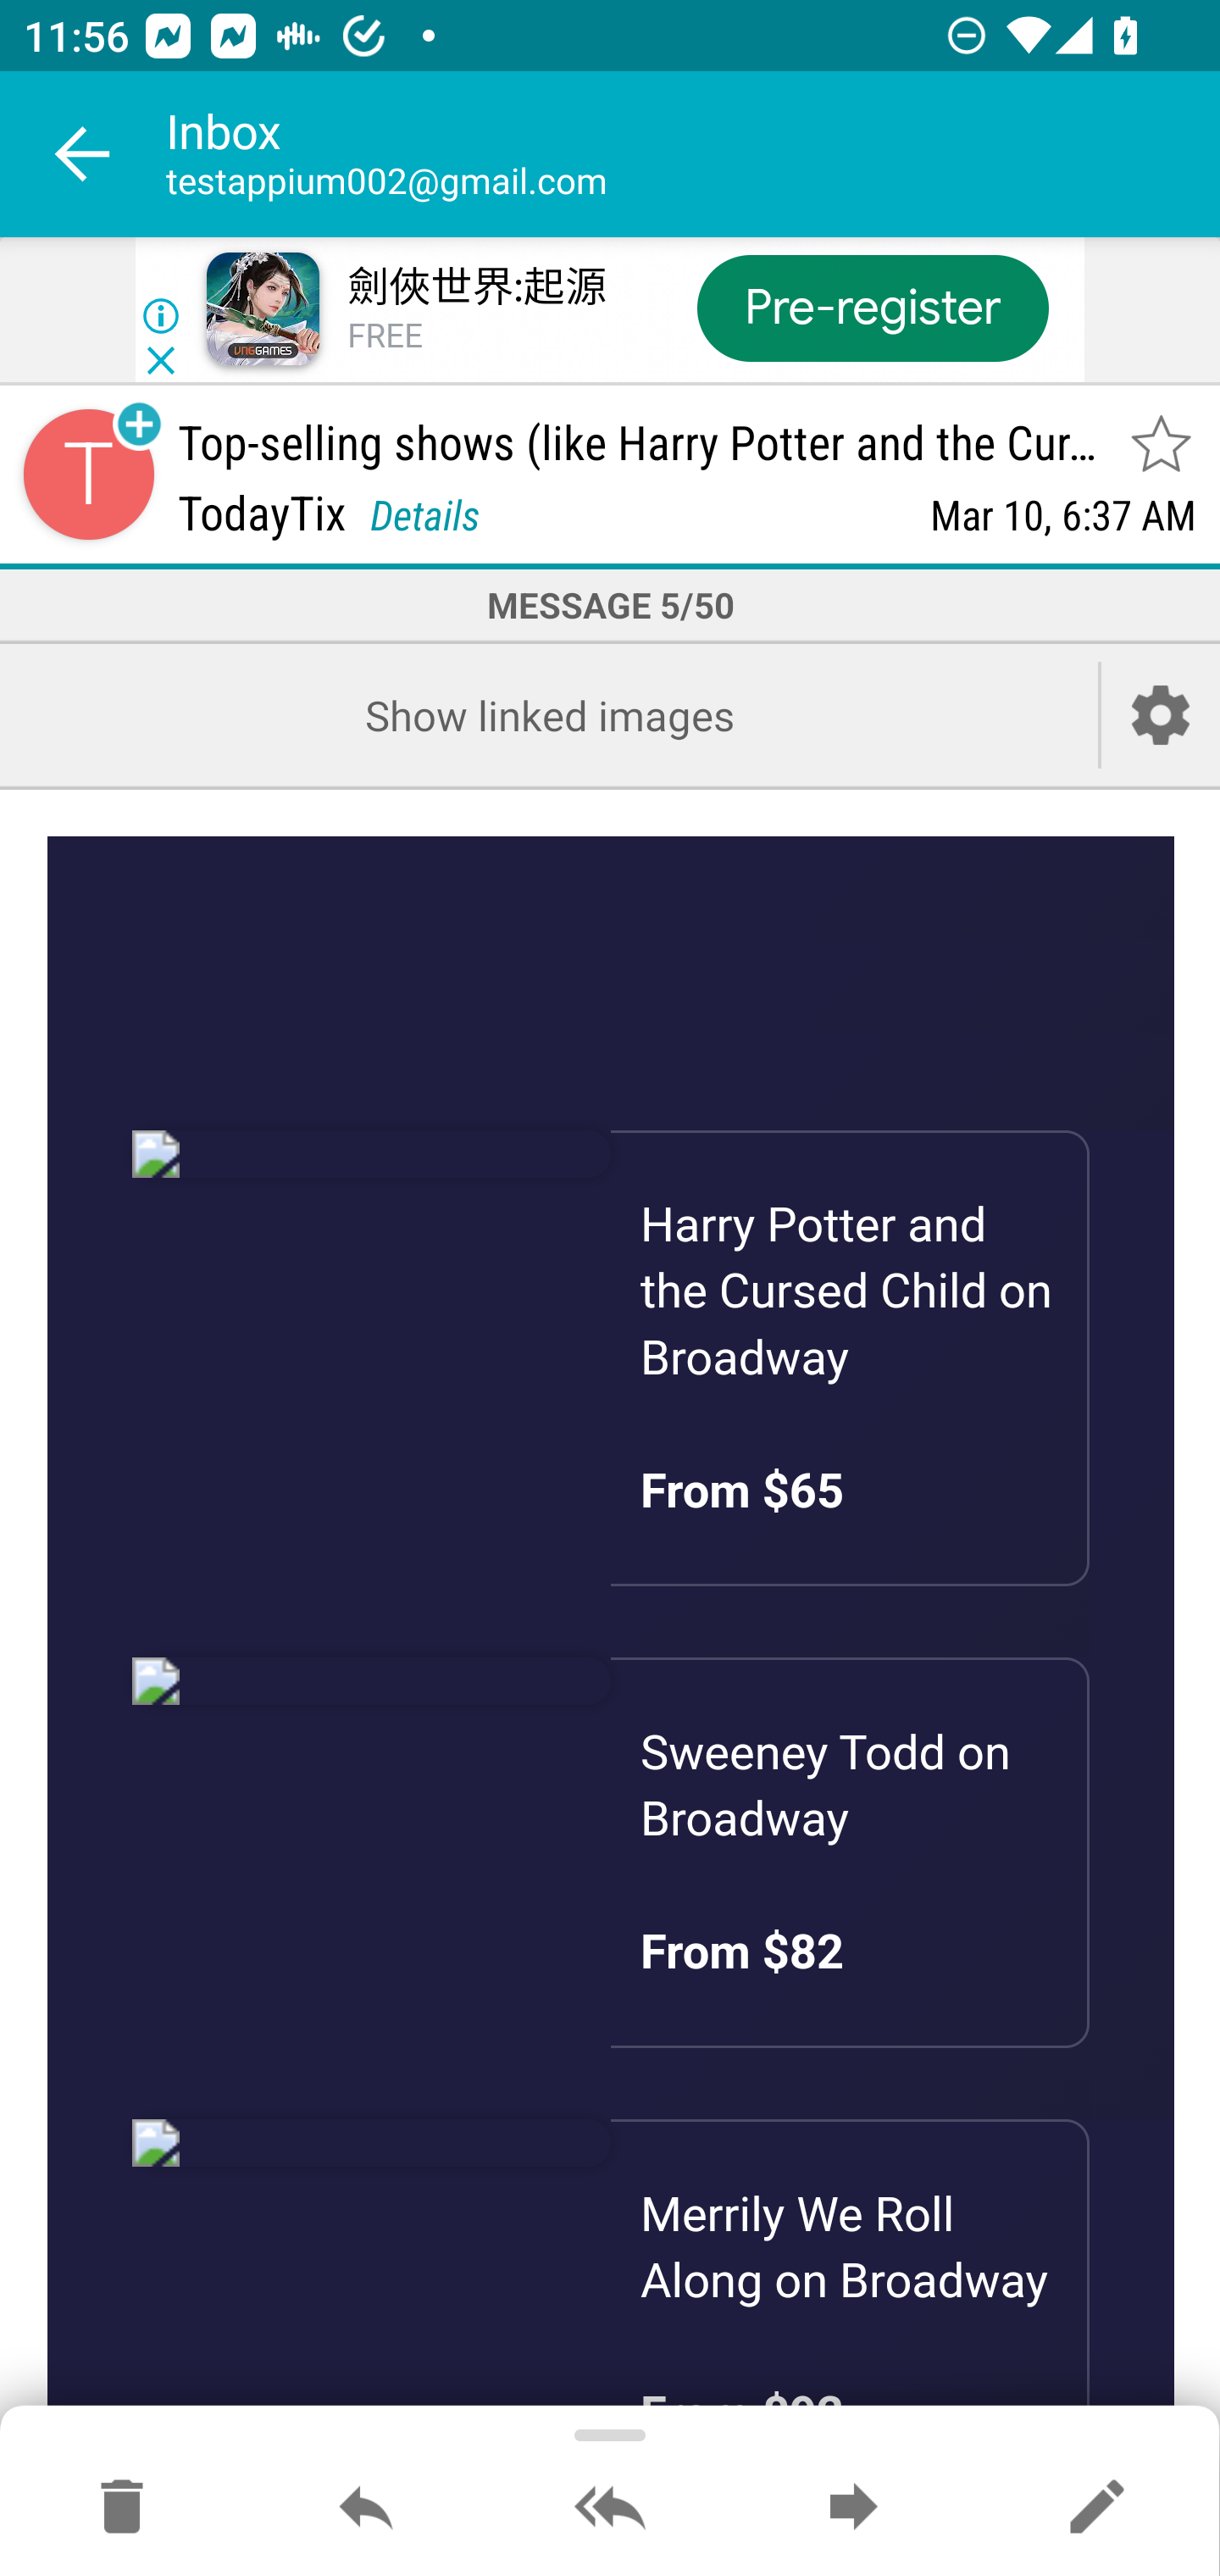  I want to click on data:, so click(372, 1154).